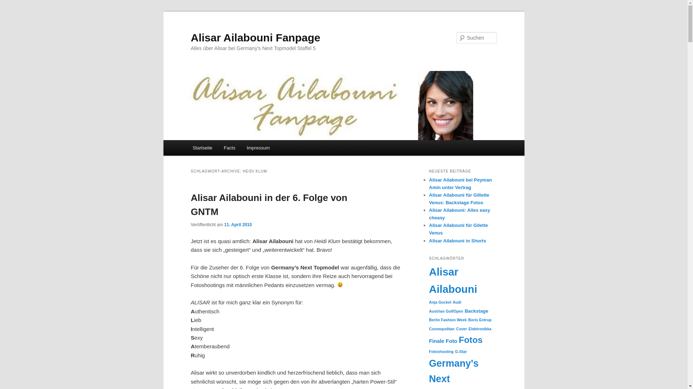  I want to click on Fotos, so click(471, 340).